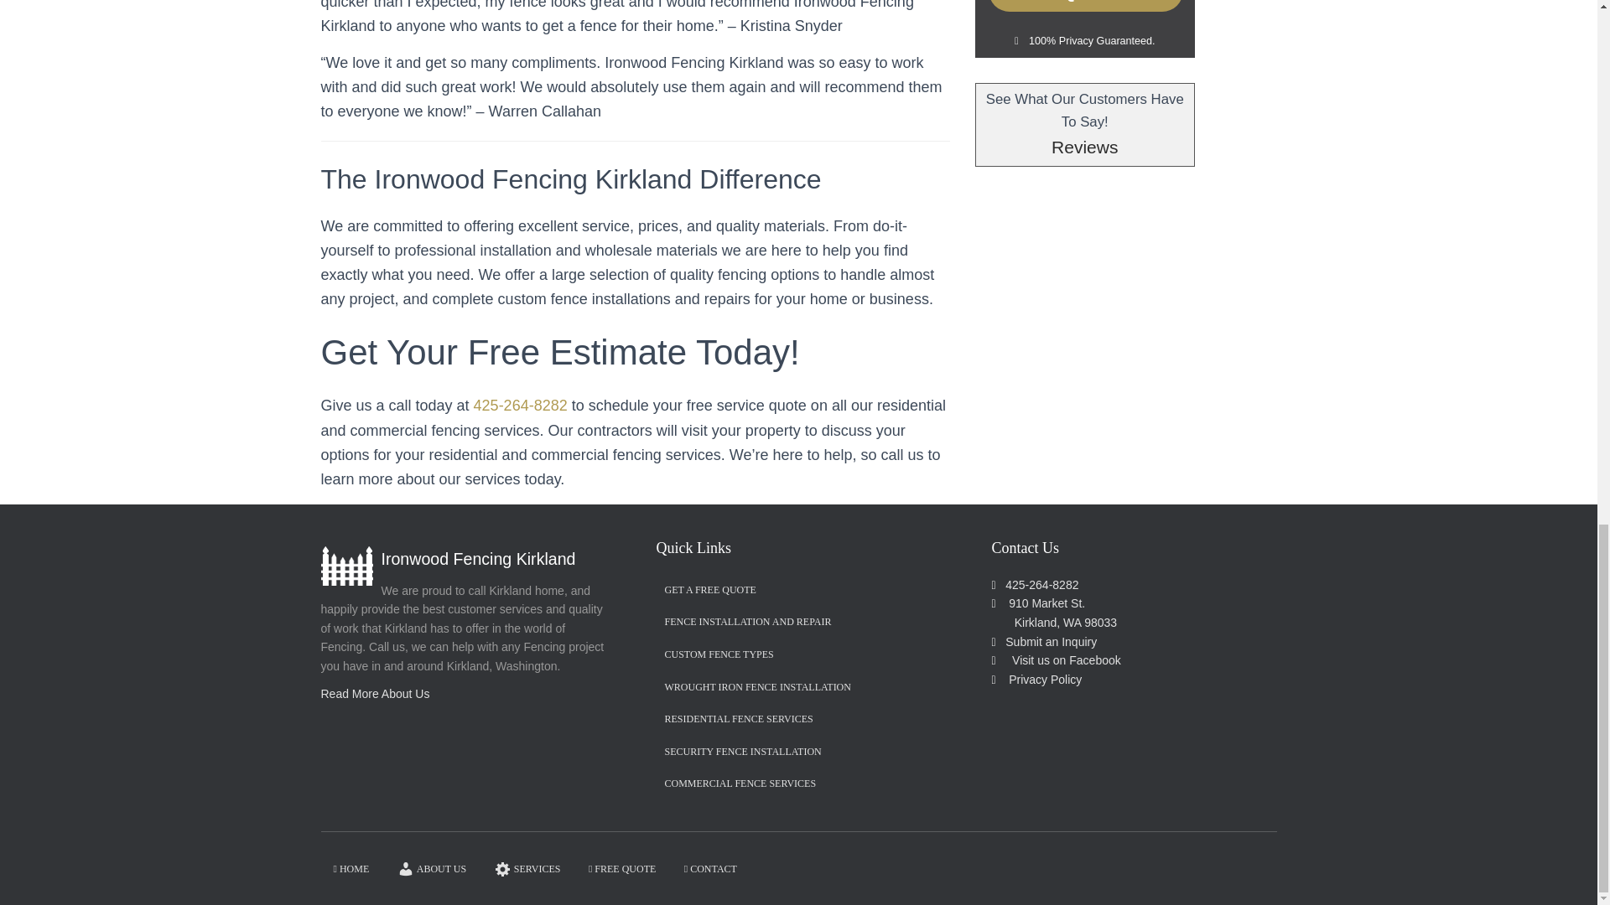 This screenshot has width=1610, height=905. What do you see at coordinates (1085, 5) in the screenshot?
I see `GET QUOTE!` at bounding box center [1085, 5].